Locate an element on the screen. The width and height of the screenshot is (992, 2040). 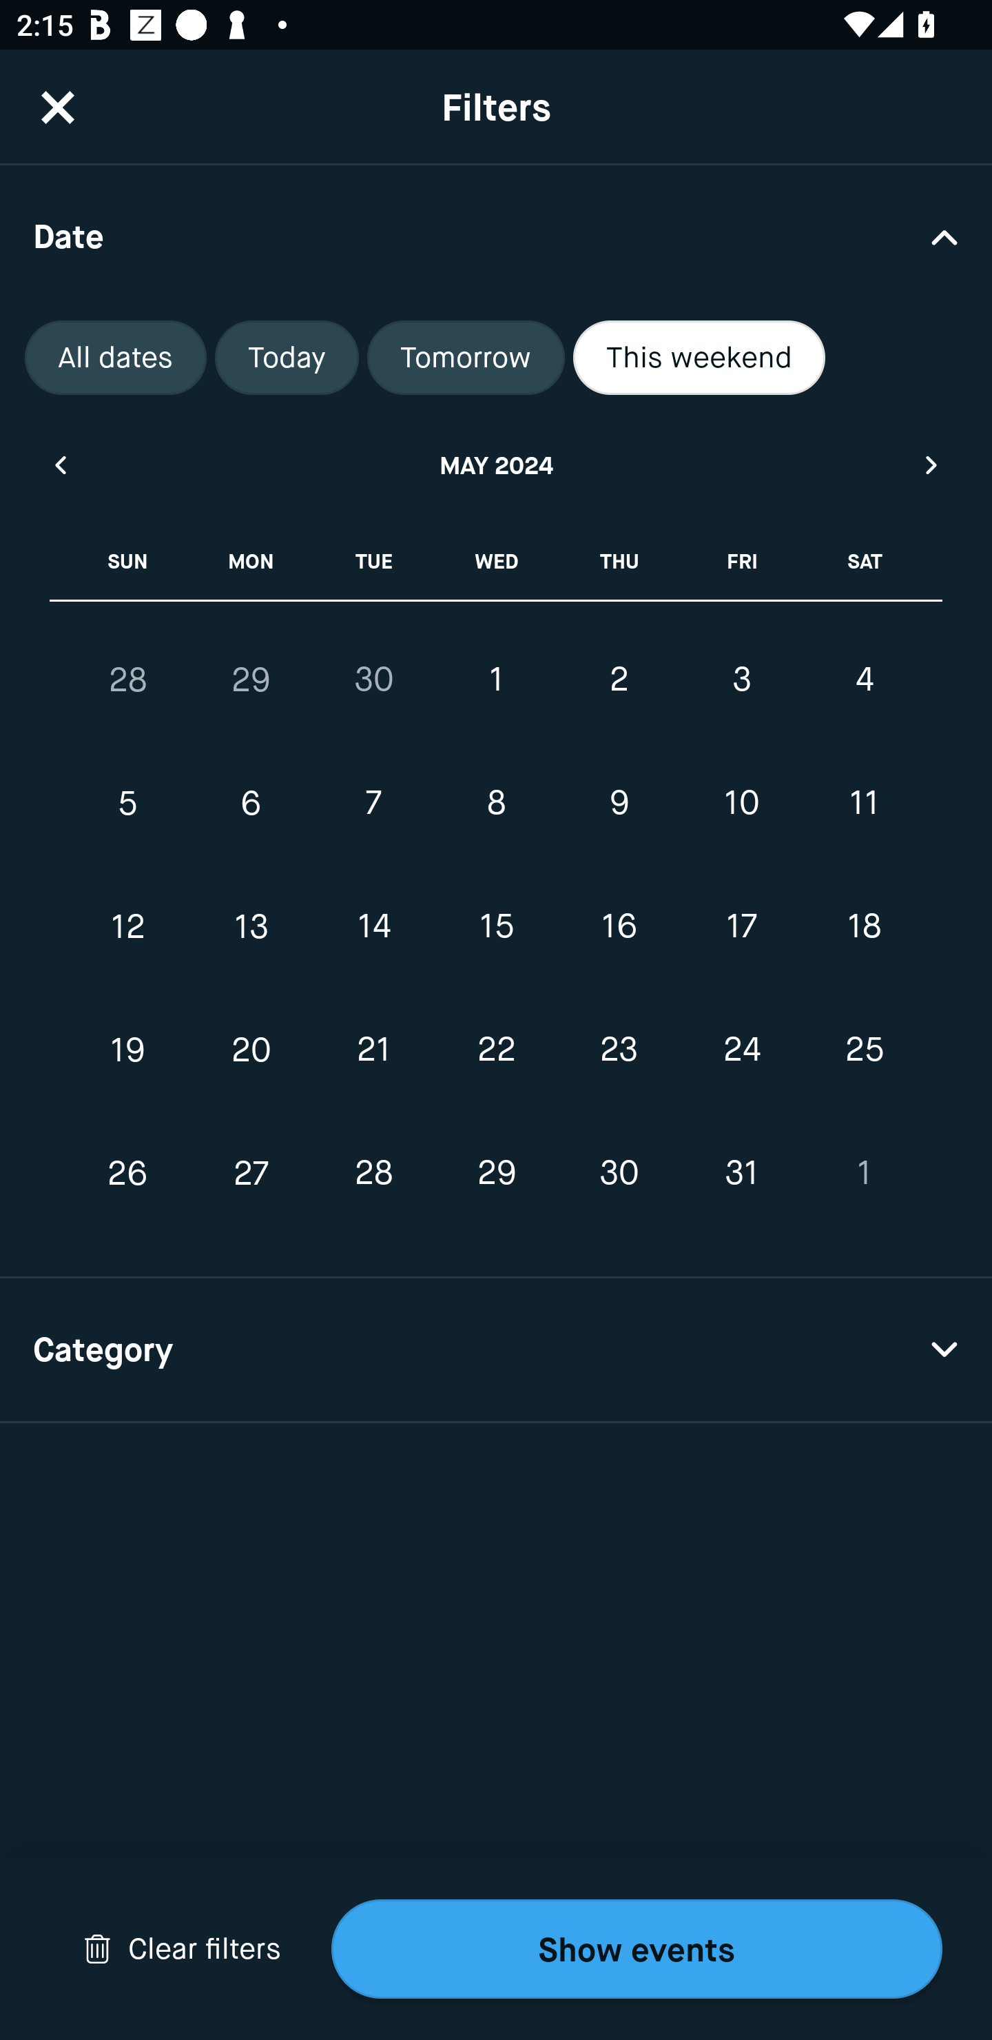
16 is located at coordinates (619, 926).